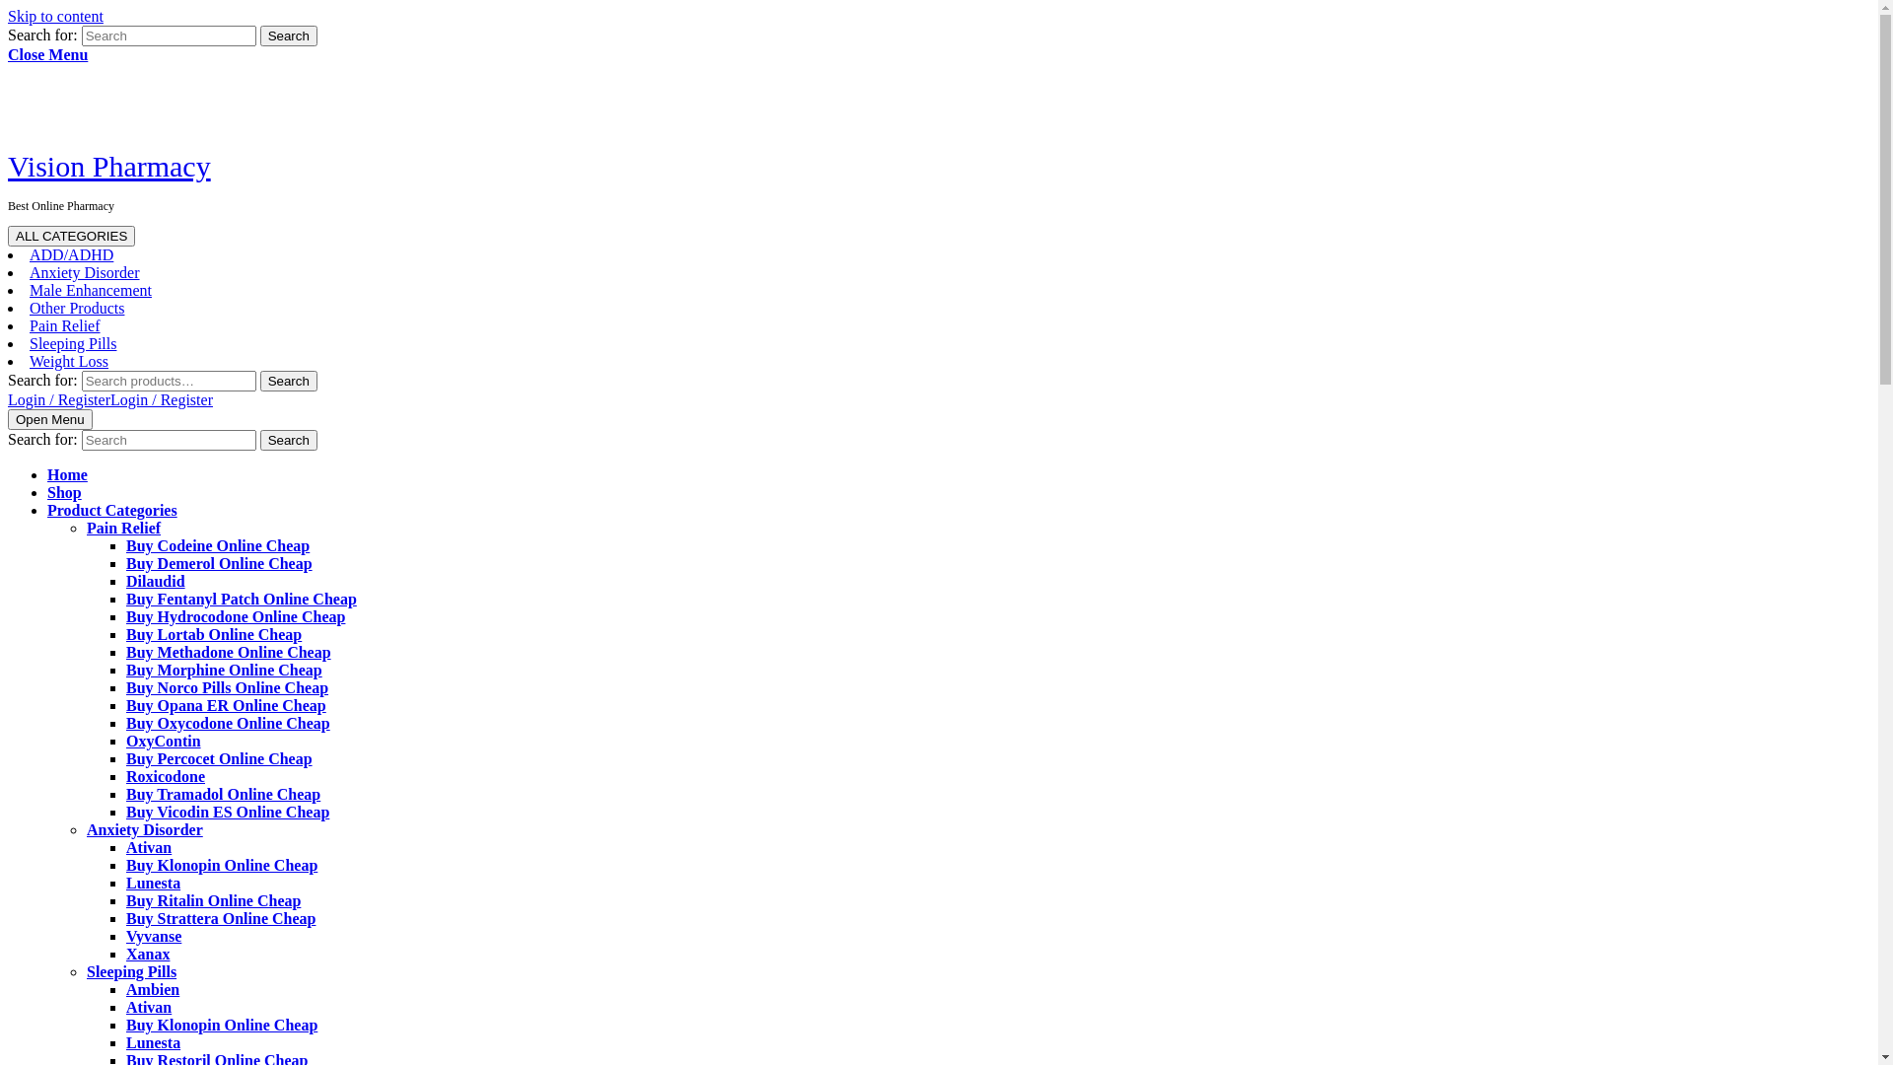 This screenshot has width=1893, height=1065. What do you see at coordinates (132, 972) in the screenshot?
I see `Sleeping Pills` at bounding box center [132, 972].